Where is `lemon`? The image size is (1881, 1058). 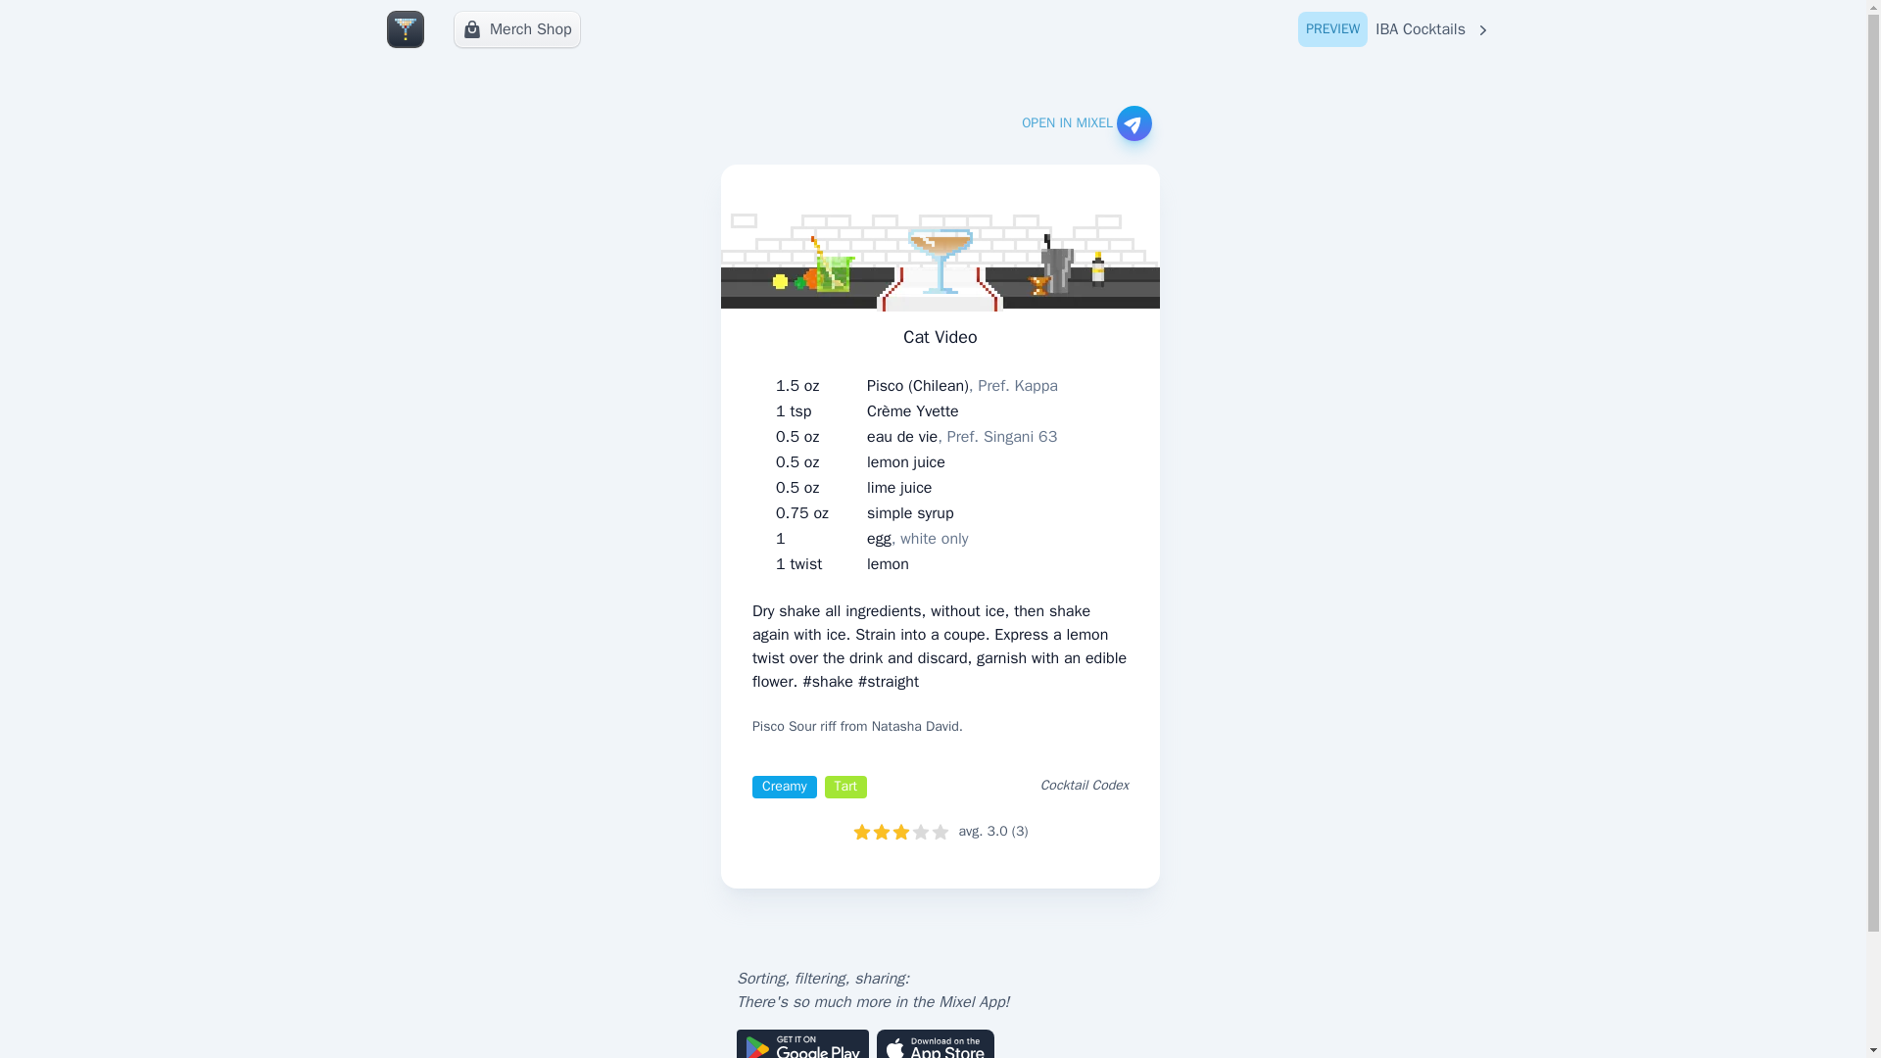
lemon is located at coordinates (888, 563).